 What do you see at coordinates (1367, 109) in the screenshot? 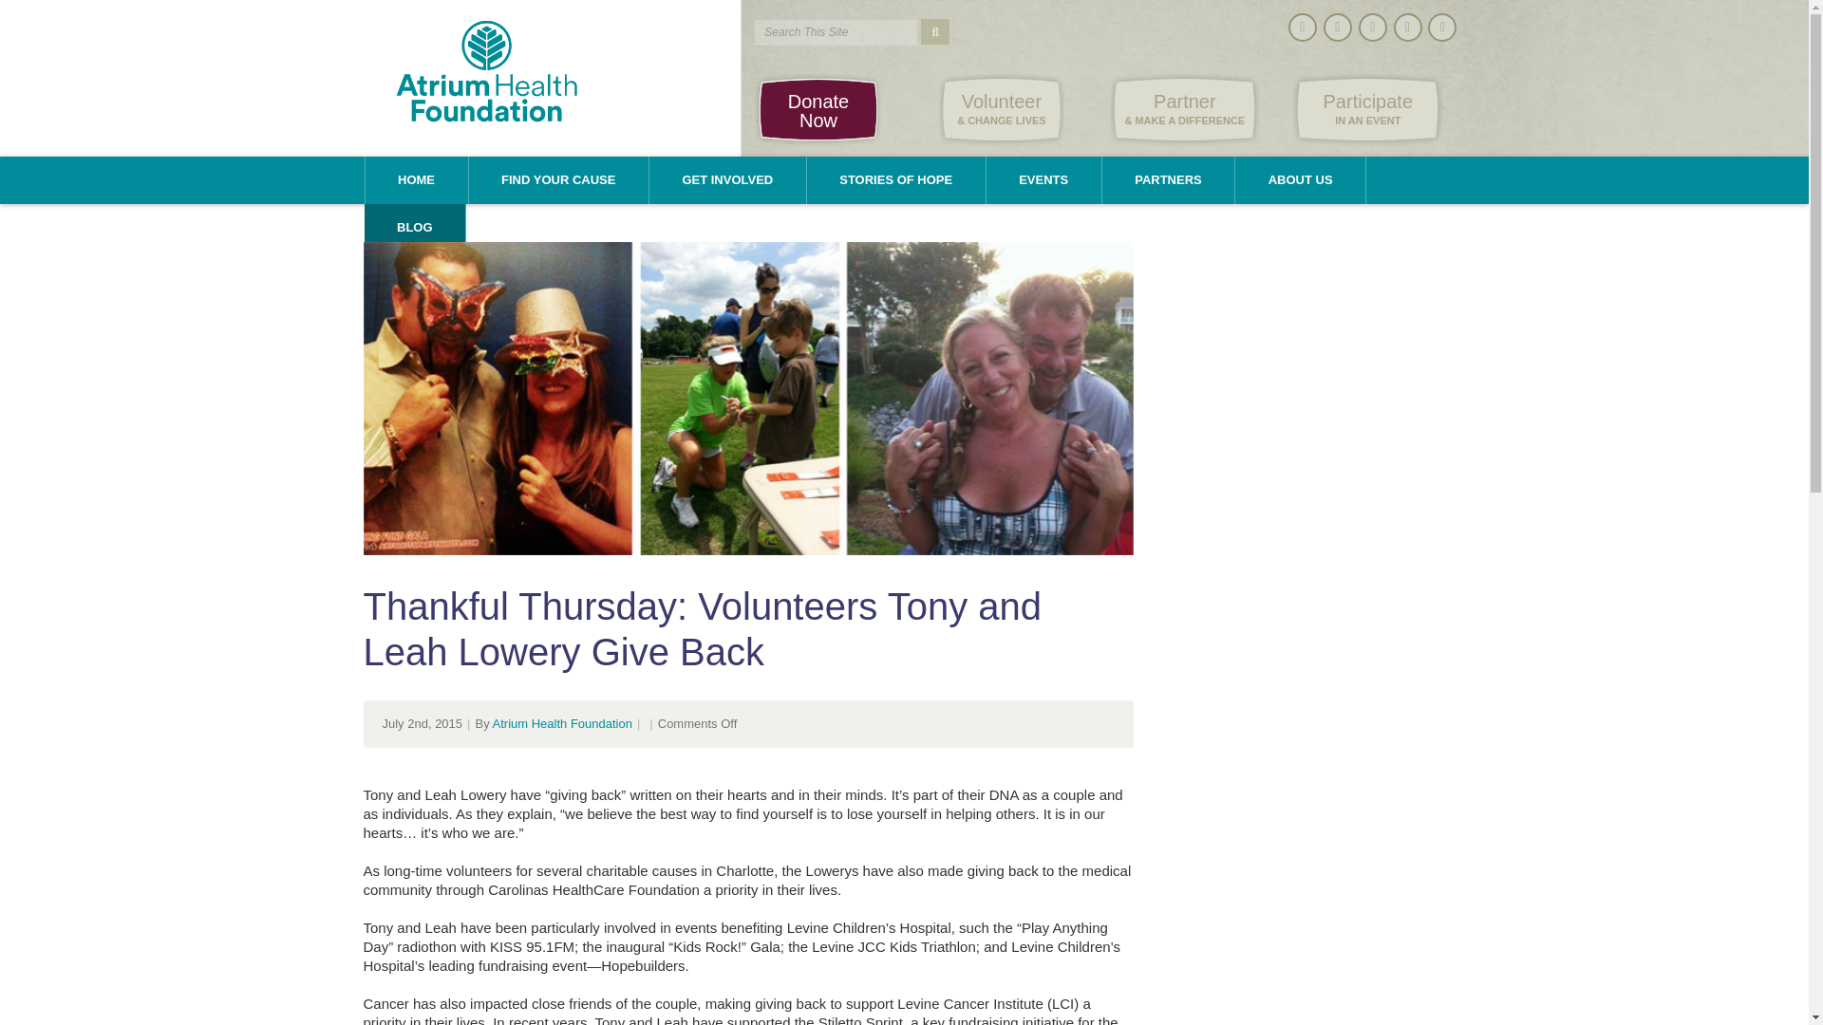
I see `HOME` at bounding box center [1367, 109].